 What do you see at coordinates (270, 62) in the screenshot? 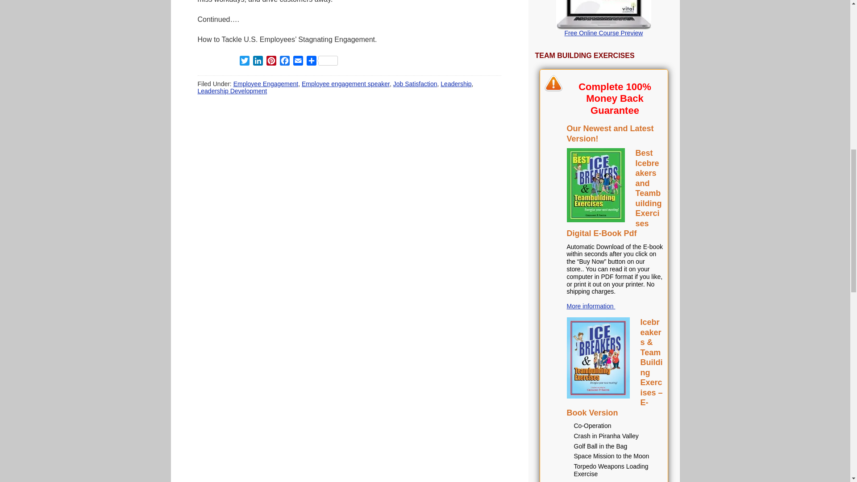
I see `Pinterest` at bounding box center [270, 62].